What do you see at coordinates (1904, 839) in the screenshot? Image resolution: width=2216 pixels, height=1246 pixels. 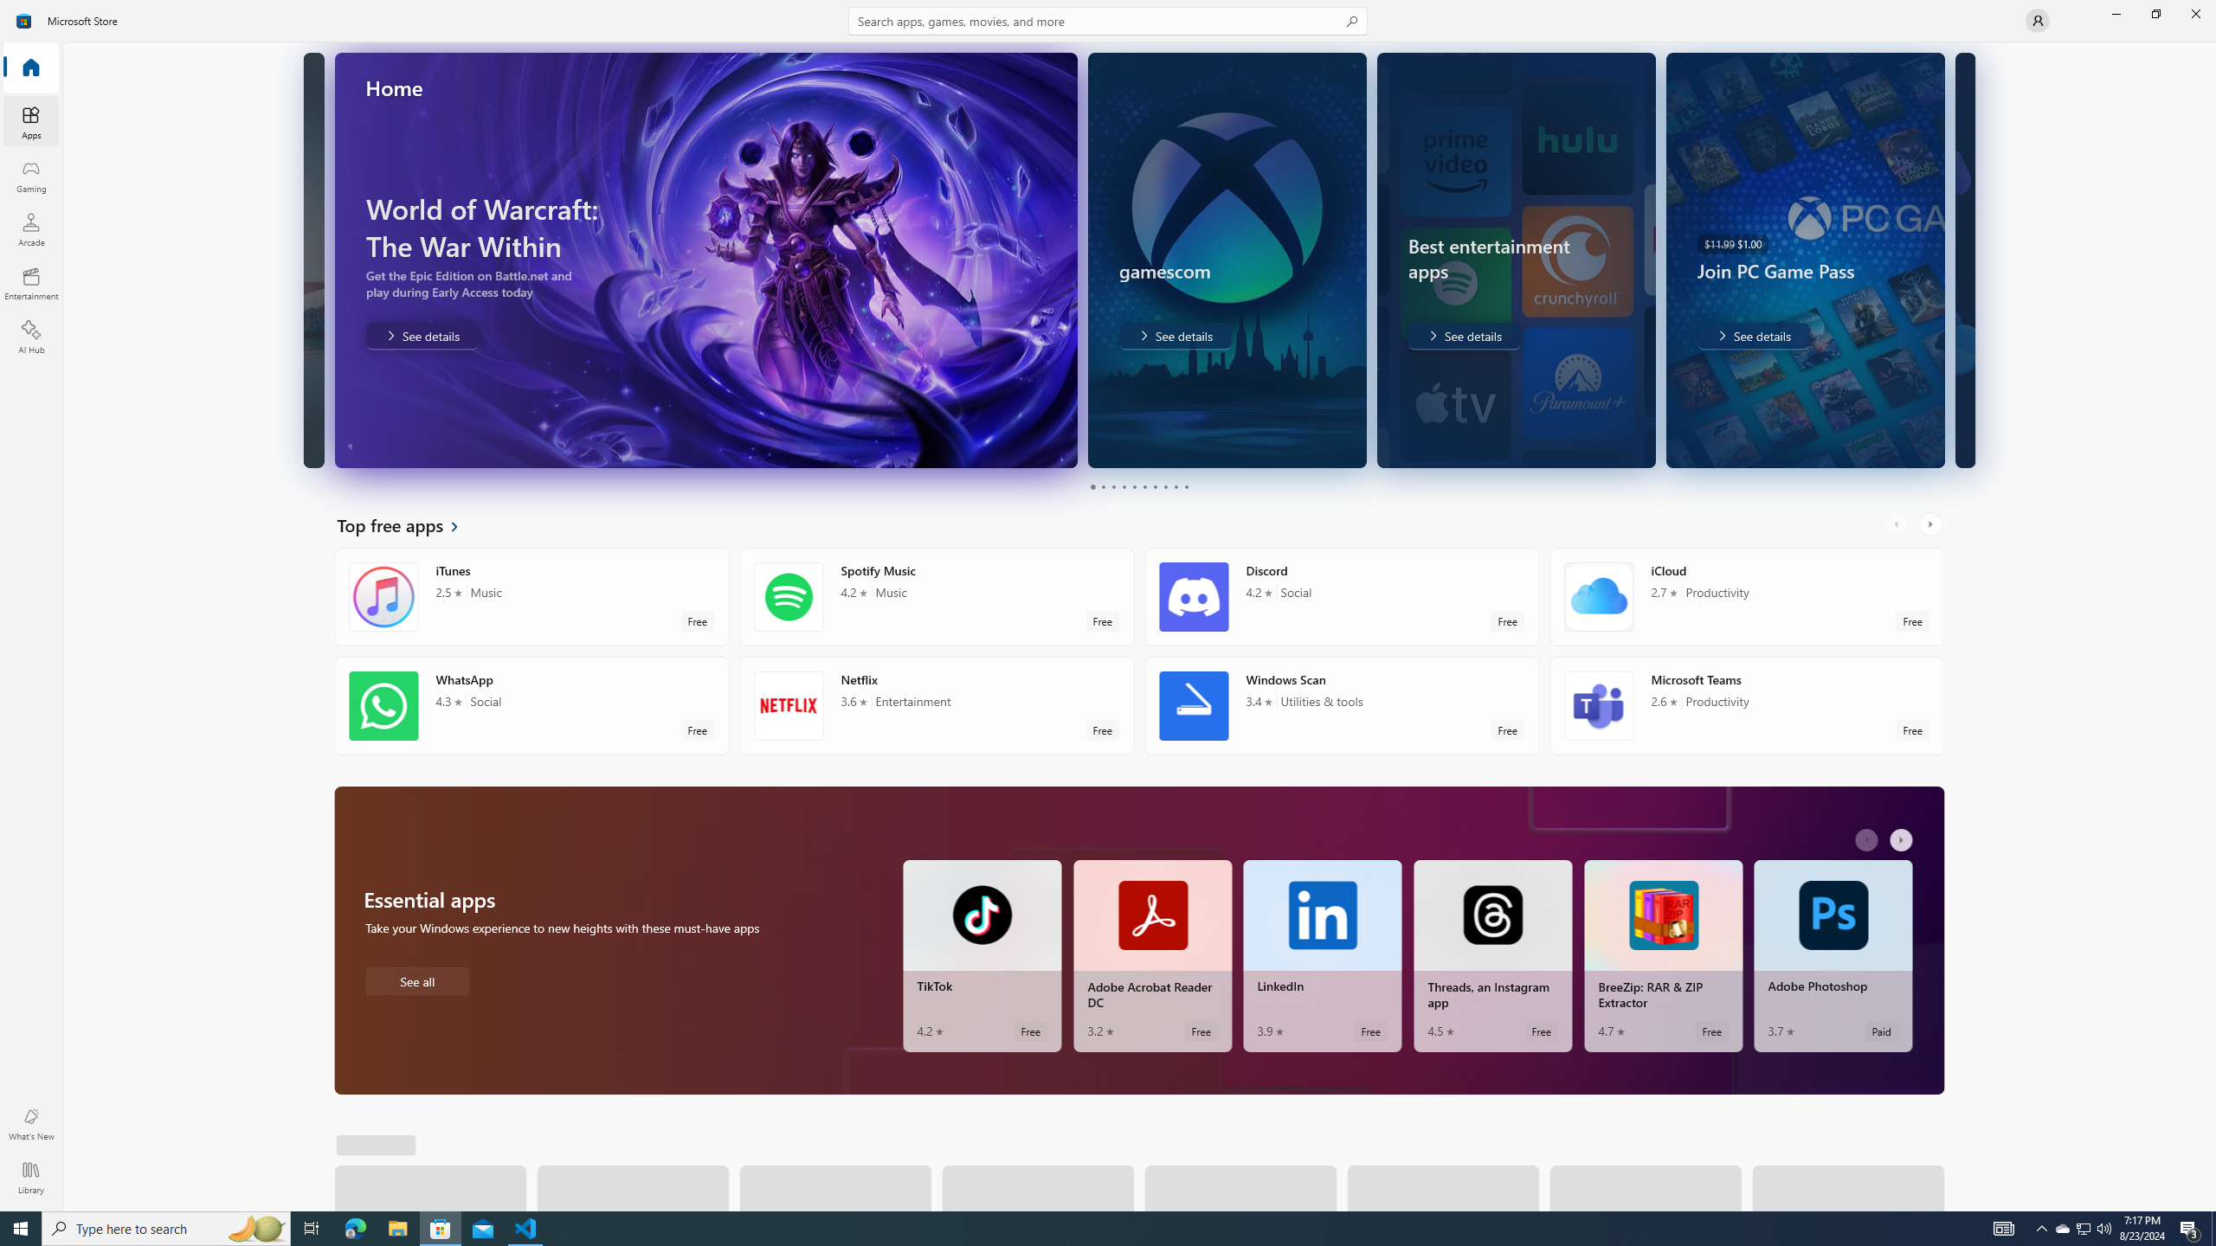 I see `AutomationID: RightScrollButton` at bounding box center [1904, 839].